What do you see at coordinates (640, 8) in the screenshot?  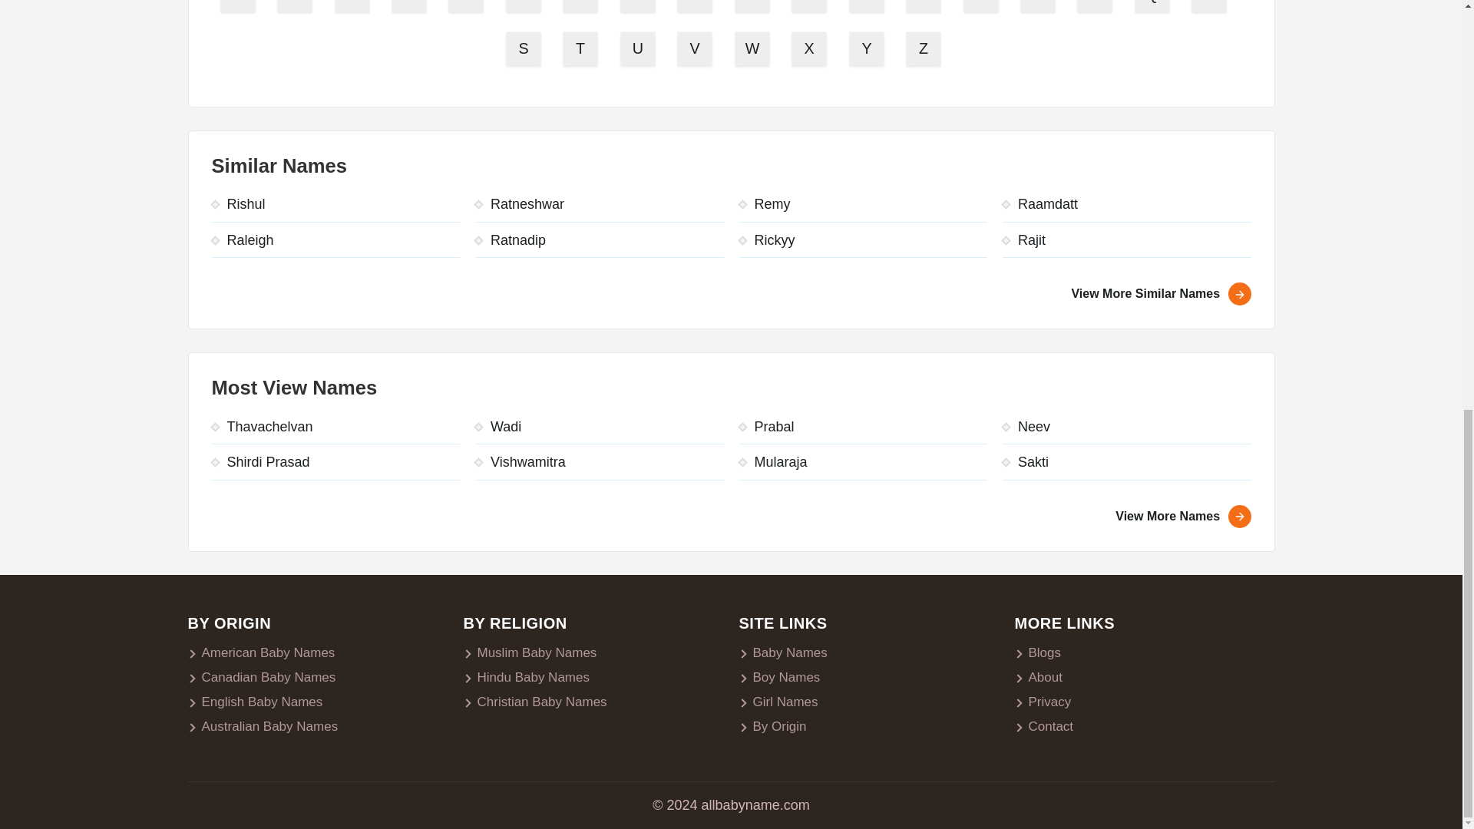 I see `H` at bounding box center [640, 8].